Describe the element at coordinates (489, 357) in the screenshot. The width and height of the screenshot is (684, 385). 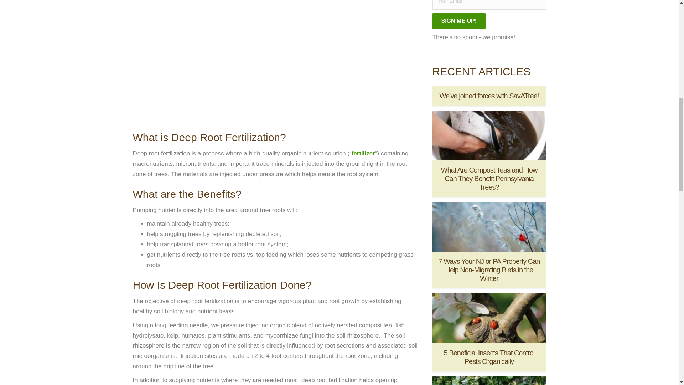
I see `5 Beneficial Insects That Control Pests Organically` at that location.